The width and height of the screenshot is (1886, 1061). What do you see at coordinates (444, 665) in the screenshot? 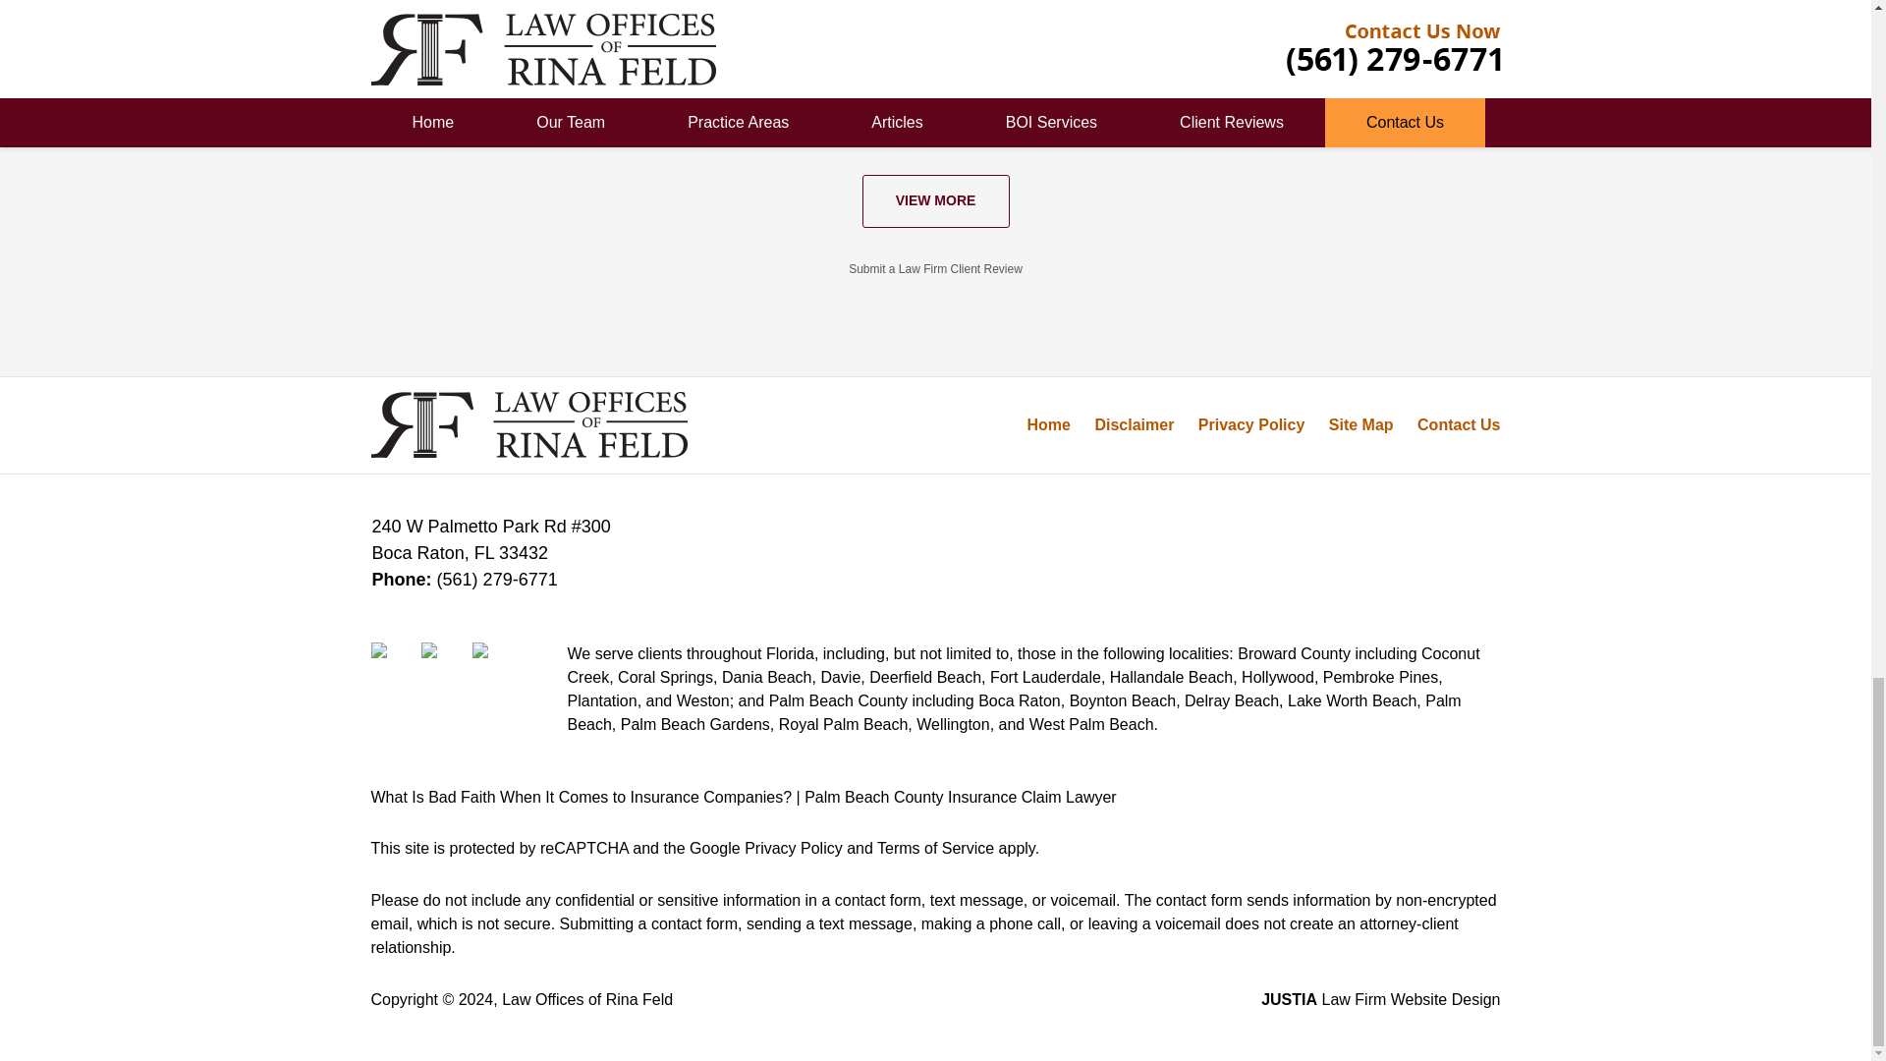
I see `Twitter` at bounding box center [444, 665].